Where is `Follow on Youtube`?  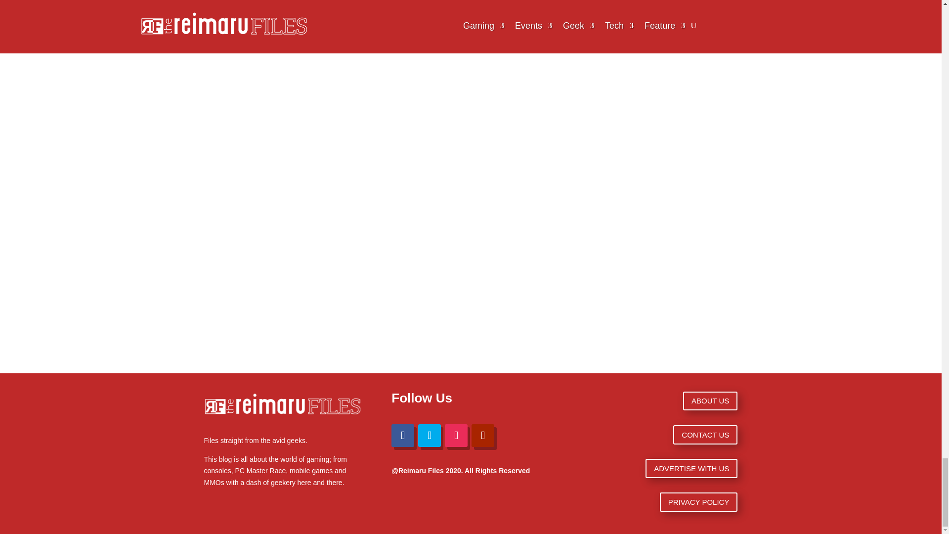 Follow on Youtube is located at coordinates (483, 435).